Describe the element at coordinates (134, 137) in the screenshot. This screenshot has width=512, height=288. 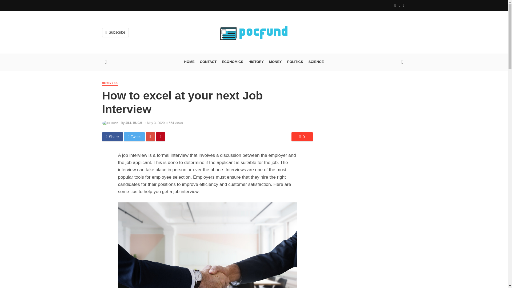
I see `Tweet` at that location.